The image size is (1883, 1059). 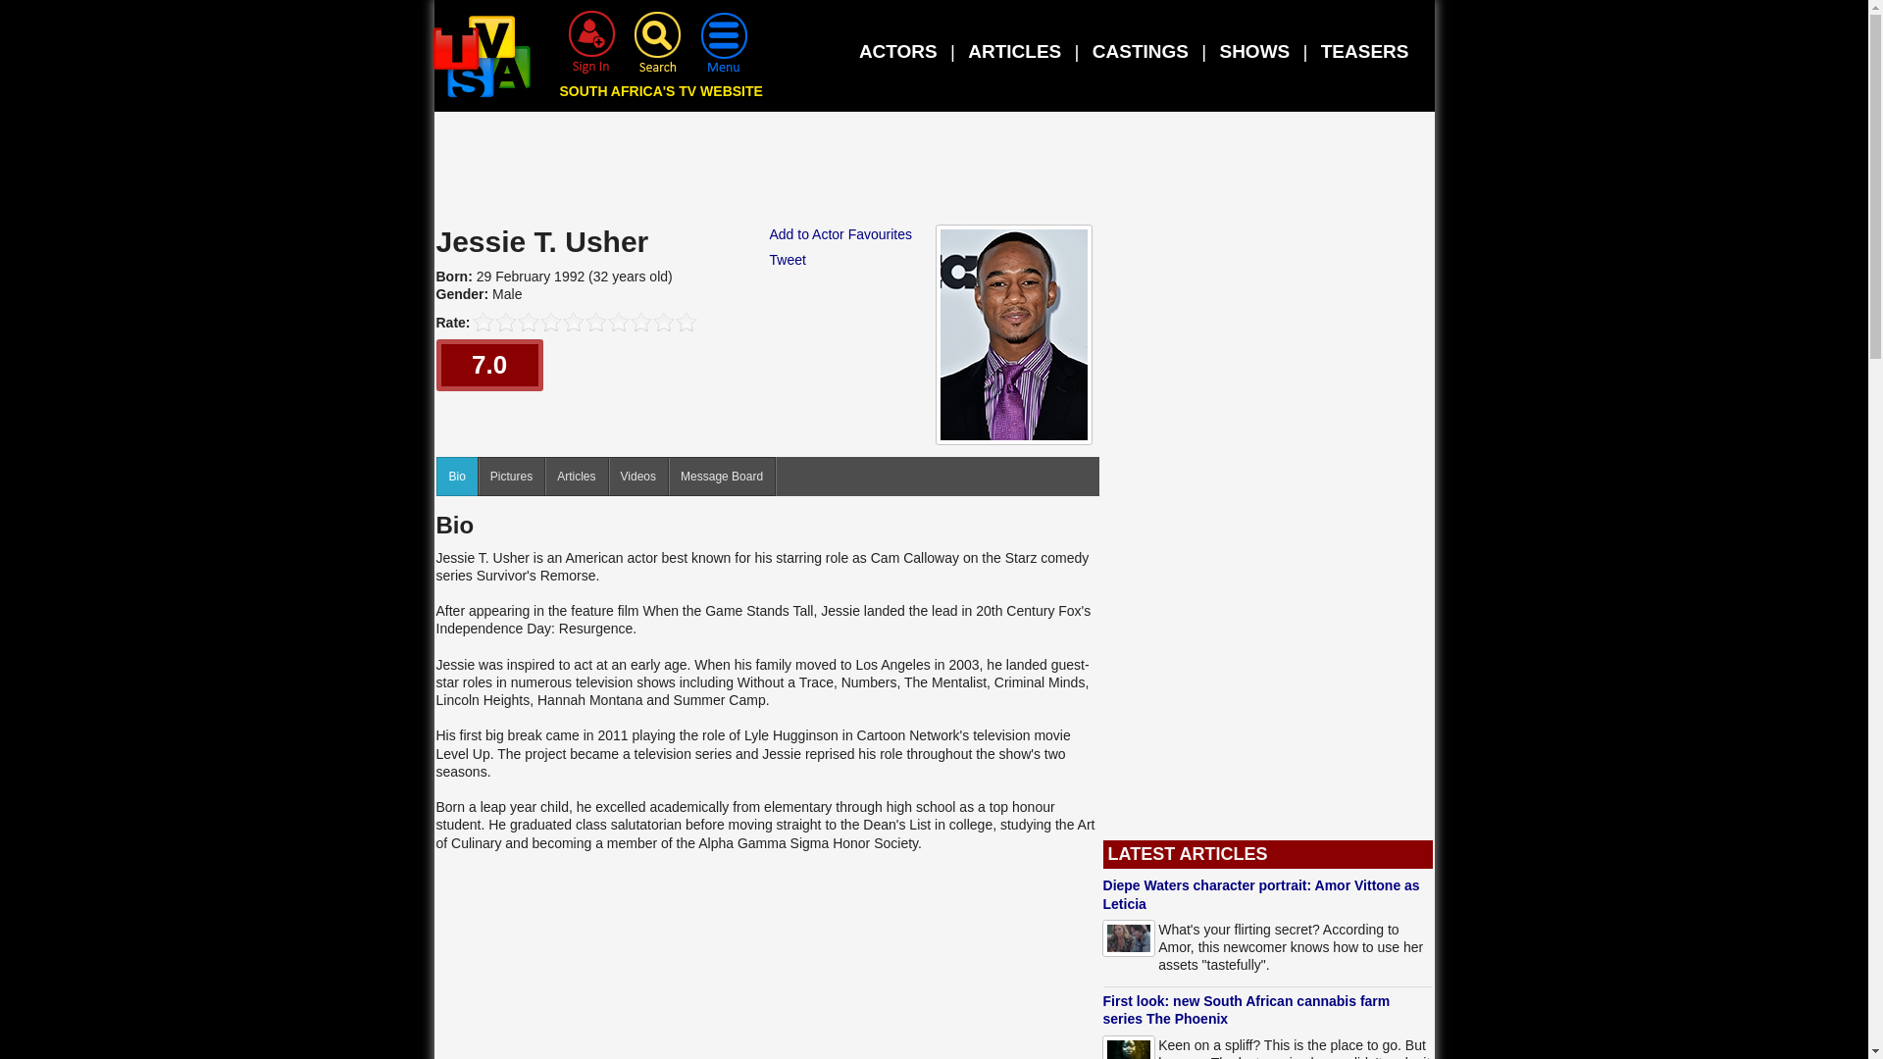 I want to click on ARTICLES, so click(x=1014, y=51).